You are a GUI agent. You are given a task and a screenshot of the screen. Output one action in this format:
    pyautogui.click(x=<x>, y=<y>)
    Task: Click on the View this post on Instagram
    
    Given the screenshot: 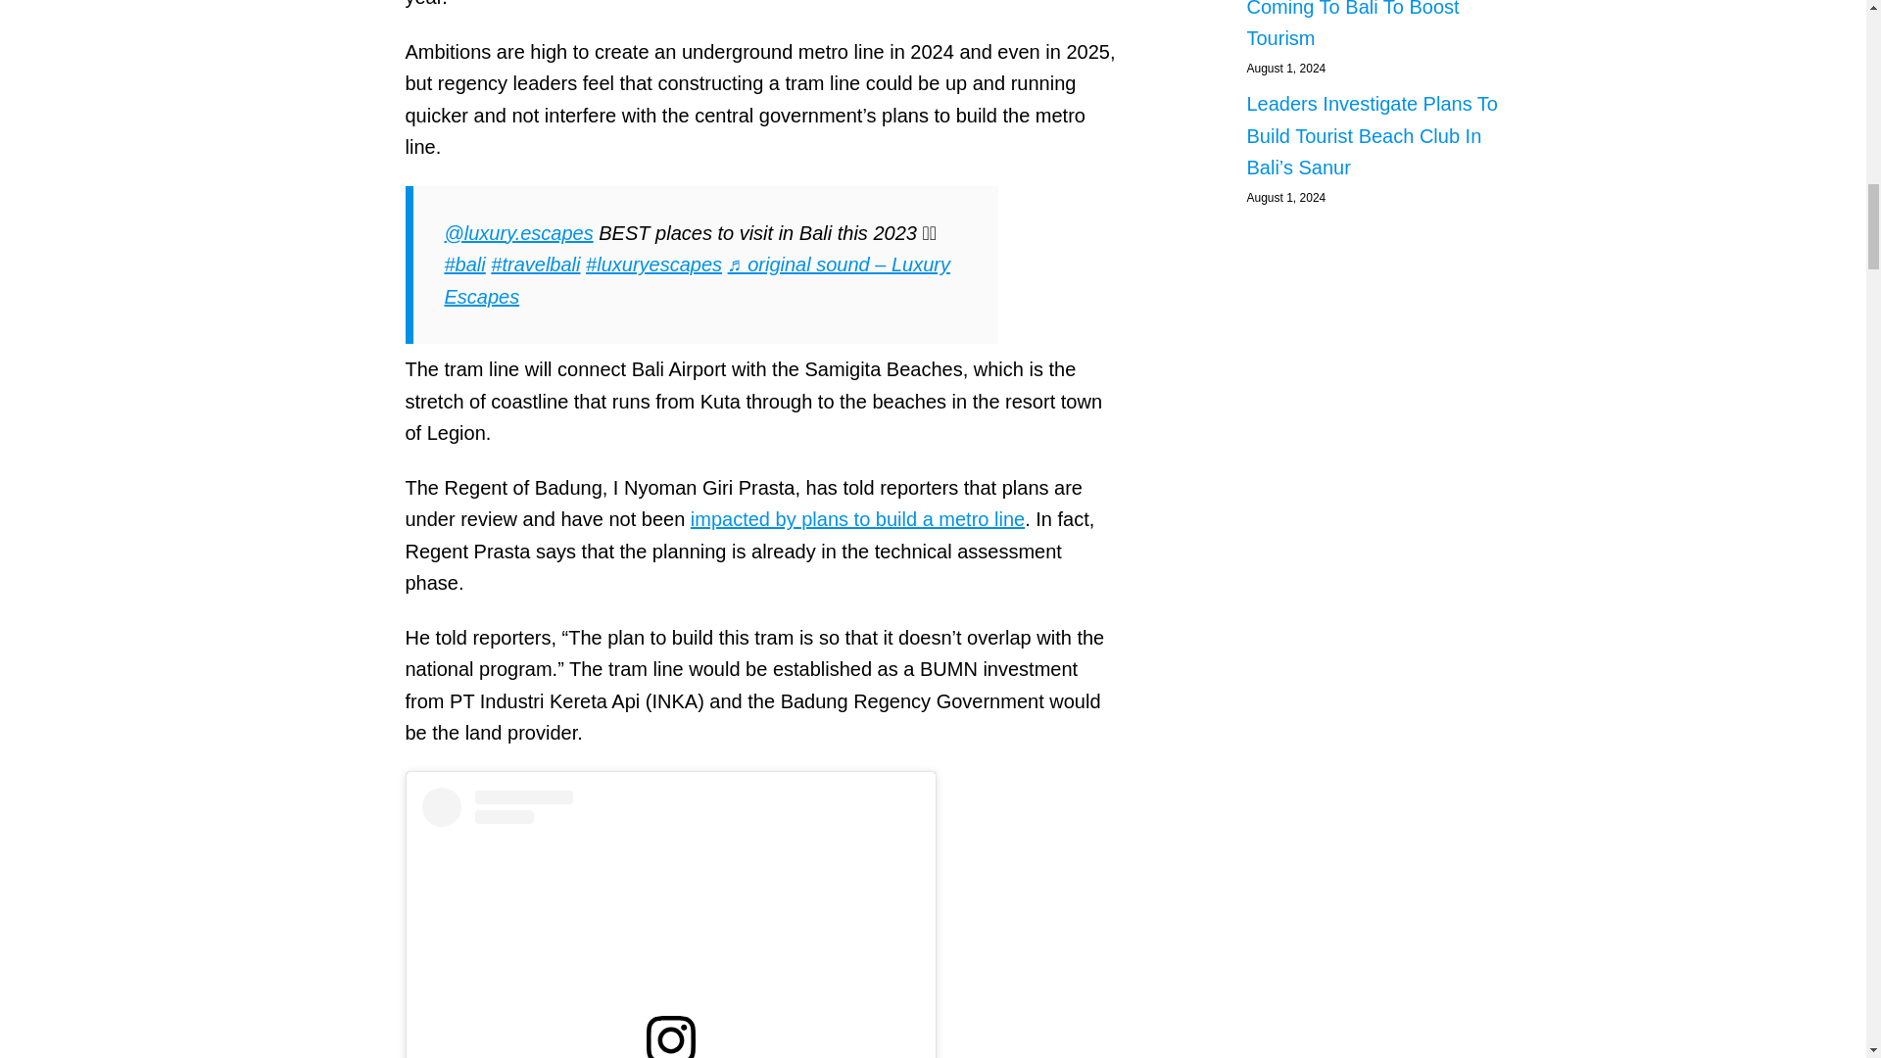 What is the action you would take?
    pyautogui.click(x=670, y=923)
    